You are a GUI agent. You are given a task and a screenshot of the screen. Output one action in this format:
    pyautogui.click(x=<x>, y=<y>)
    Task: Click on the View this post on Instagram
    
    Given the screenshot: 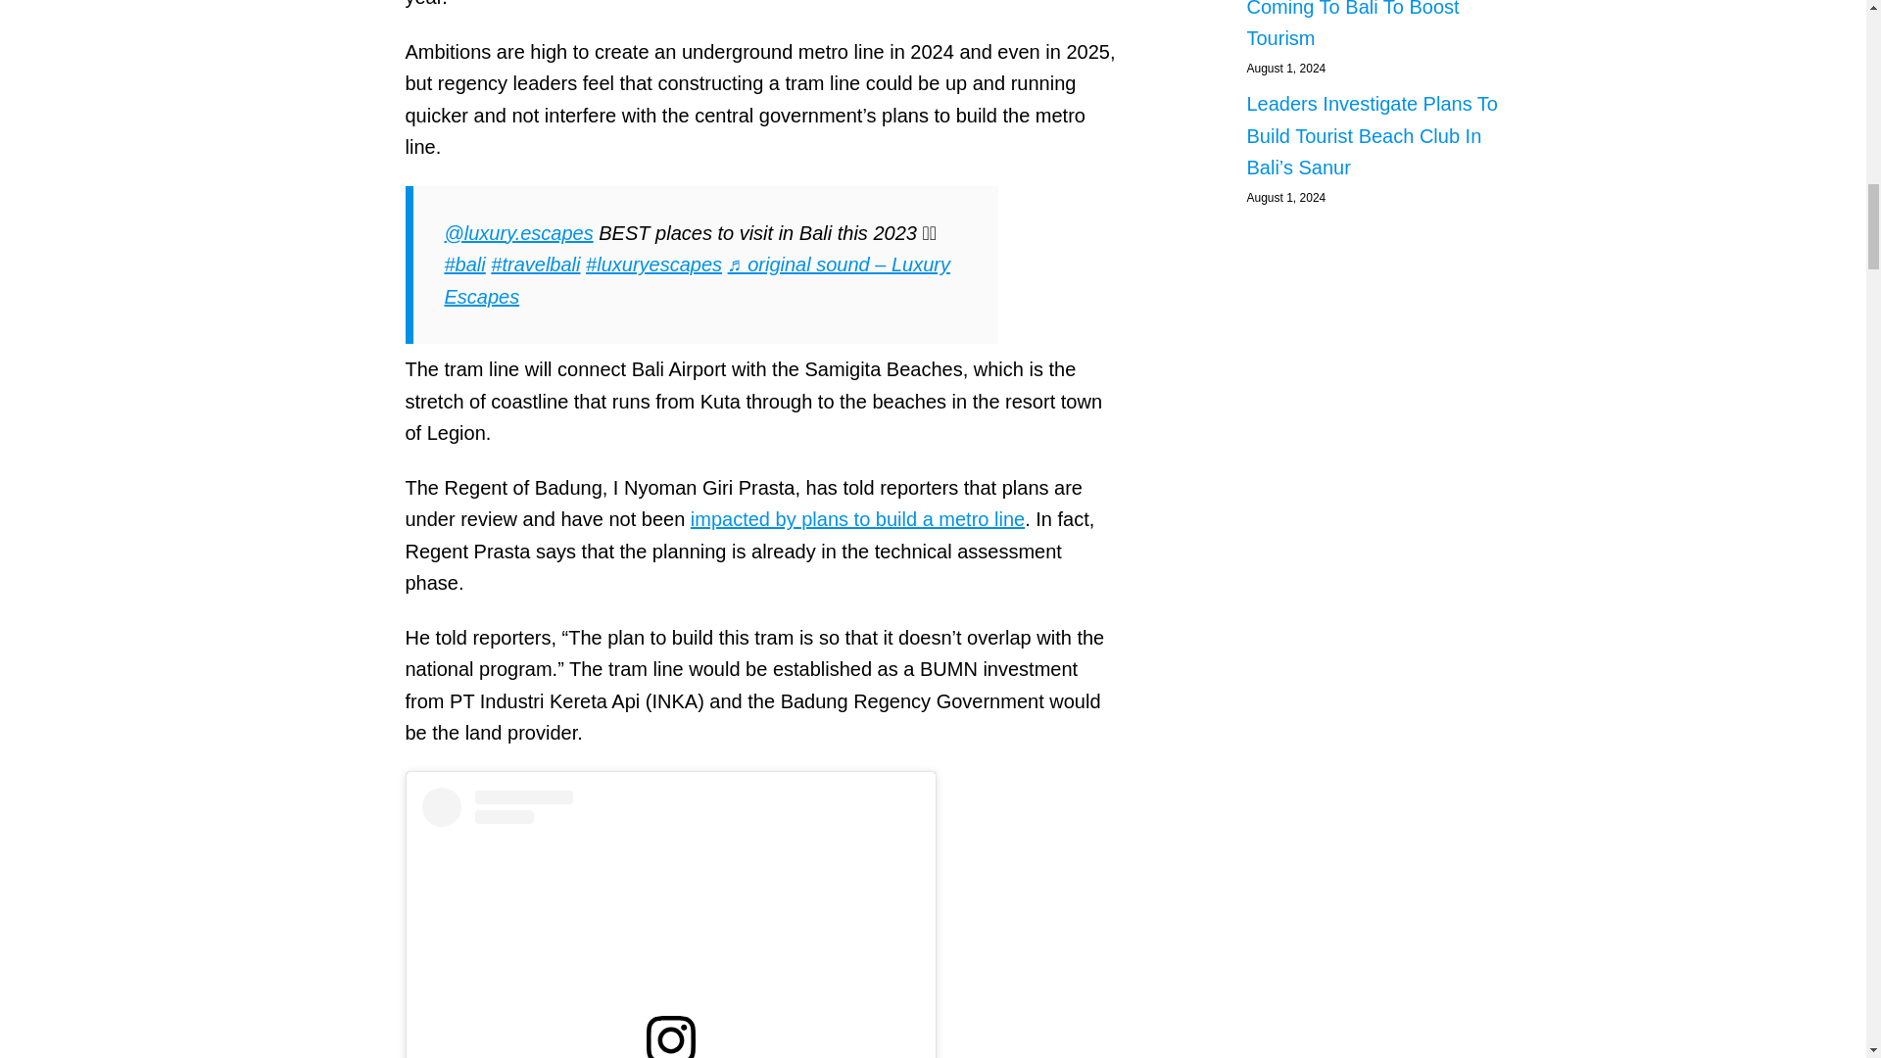 What is the action you would take?
    pyautogui.click(x=670, y=923)
    